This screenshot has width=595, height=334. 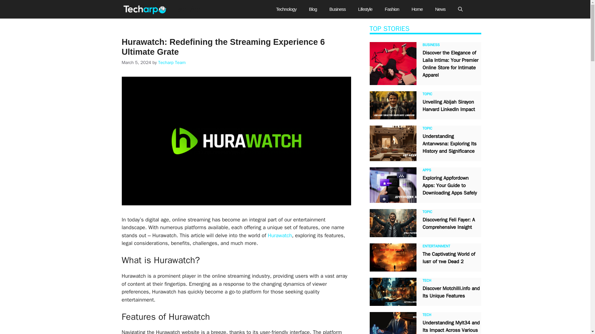 What do you see at coordinates (146, 9) in the screenshot?
I see `Tech Arp` at bounding box center [146, 9].